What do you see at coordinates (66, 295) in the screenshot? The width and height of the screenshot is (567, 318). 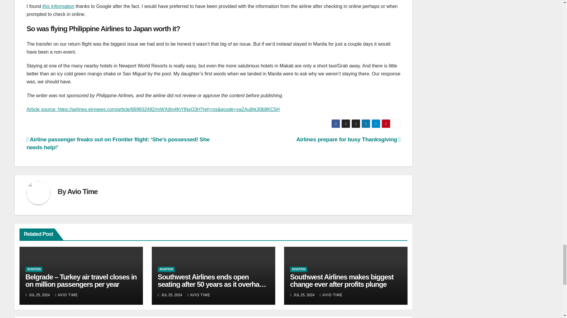 I see `AVIO TIME` at bounding box center [66, 295].